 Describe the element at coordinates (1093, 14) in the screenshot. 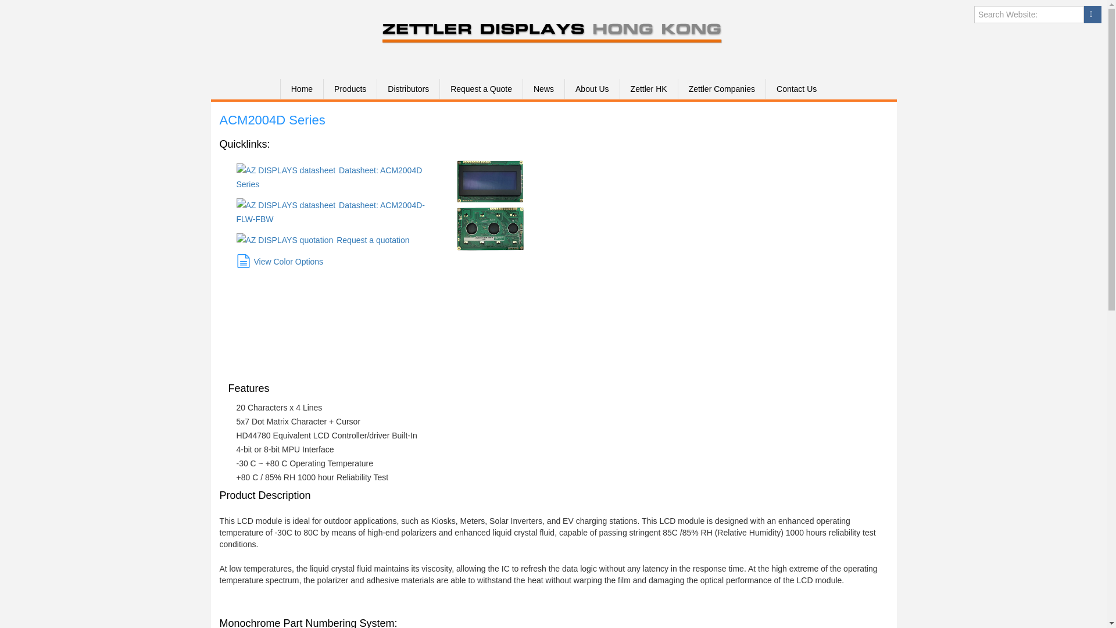

I see `Search` at that location.